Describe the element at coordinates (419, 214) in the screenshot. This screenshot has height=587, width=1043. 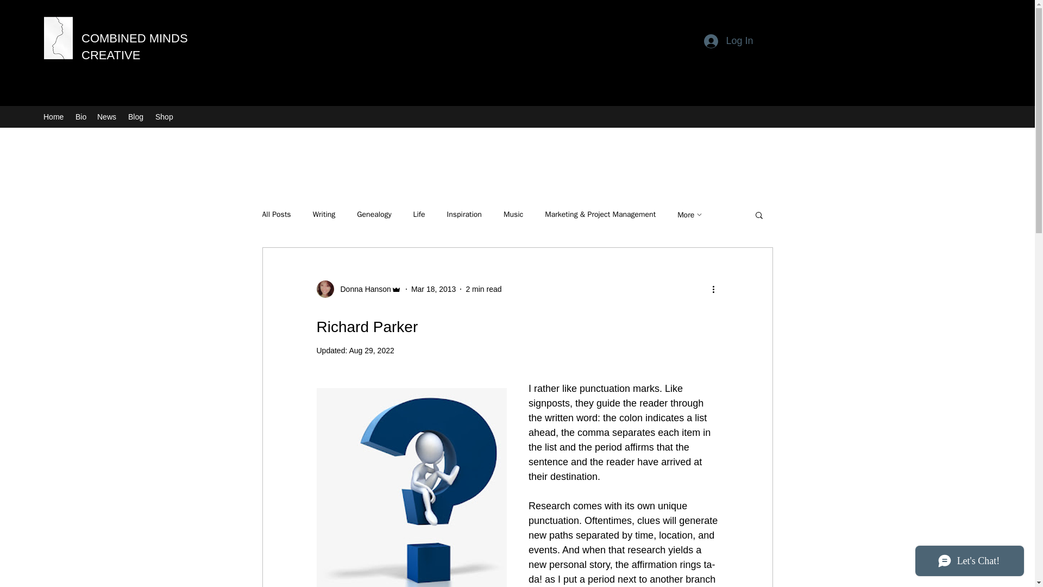
I see `Life` at that location.